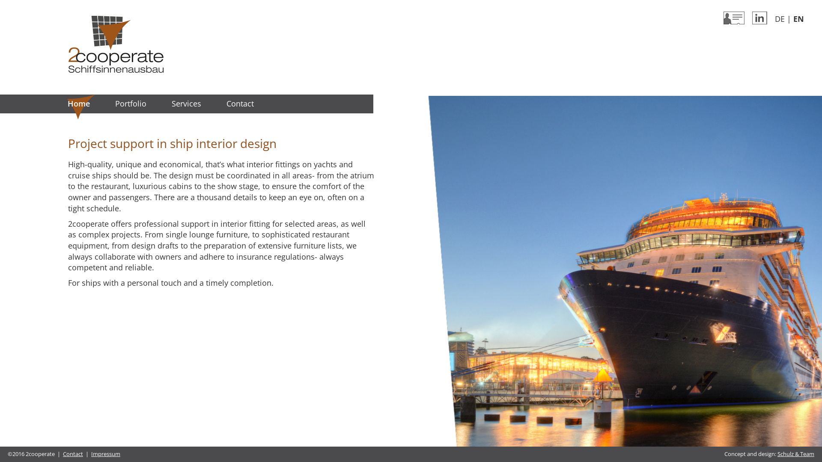 The height and width of the screenshot is (462, 822). Describe the element at coordinates (106, 454) in the screenshot. I see `Impressum` at that location.